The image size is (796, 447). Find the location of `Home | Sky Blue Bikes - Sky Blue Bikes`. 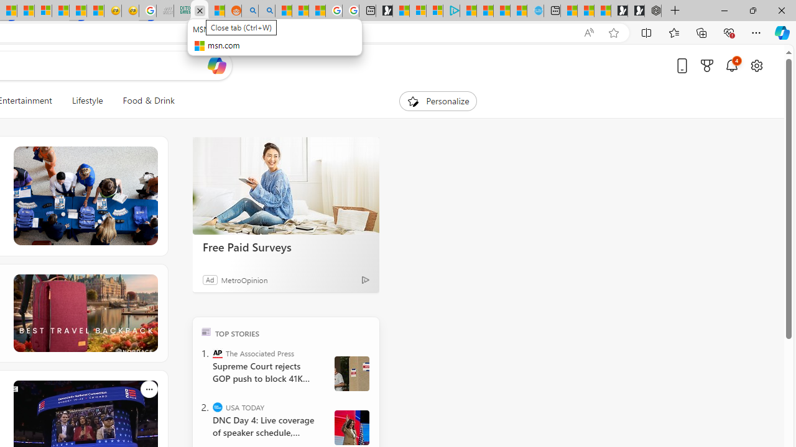

Home | Sky Blue Bikes - Sky Blue Bikes is located at coordinates (535, 11).